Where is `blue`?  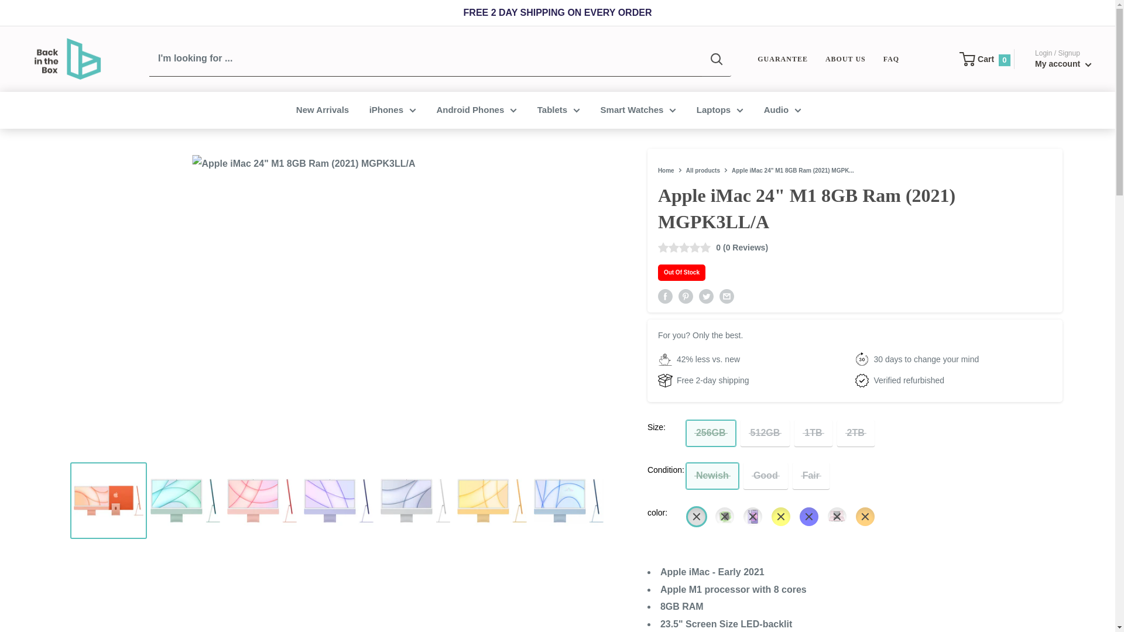
blue is located at coordinates (808, 516).